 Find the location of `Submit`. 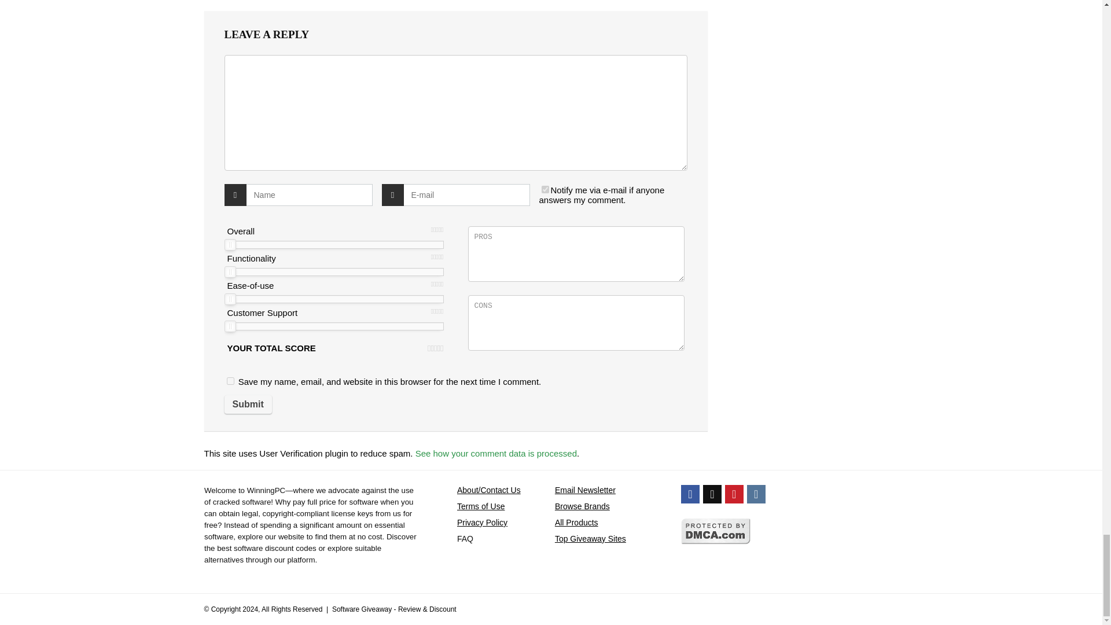

Submit is located at coordinates (248, 404).